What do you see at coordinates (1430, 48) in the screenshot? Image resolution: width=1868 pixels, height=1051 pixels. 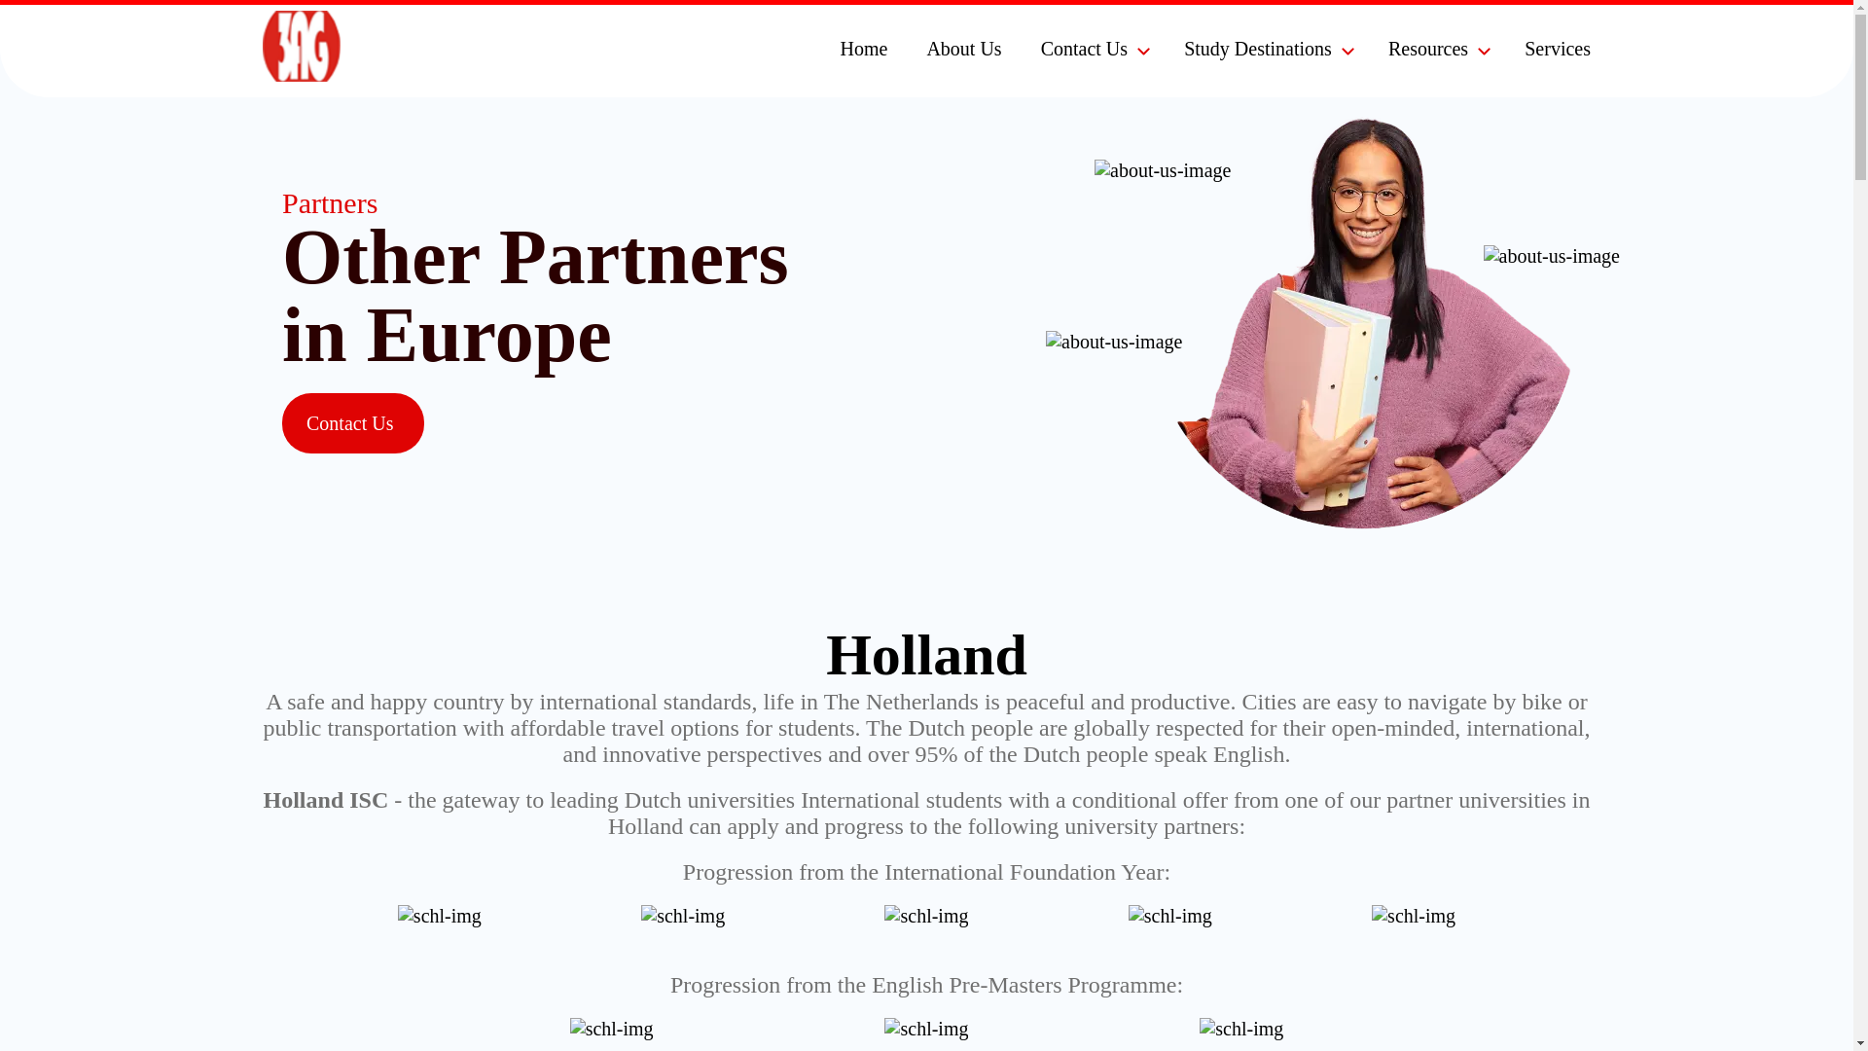 I see `Resources` at bounding box center [1430, 48].